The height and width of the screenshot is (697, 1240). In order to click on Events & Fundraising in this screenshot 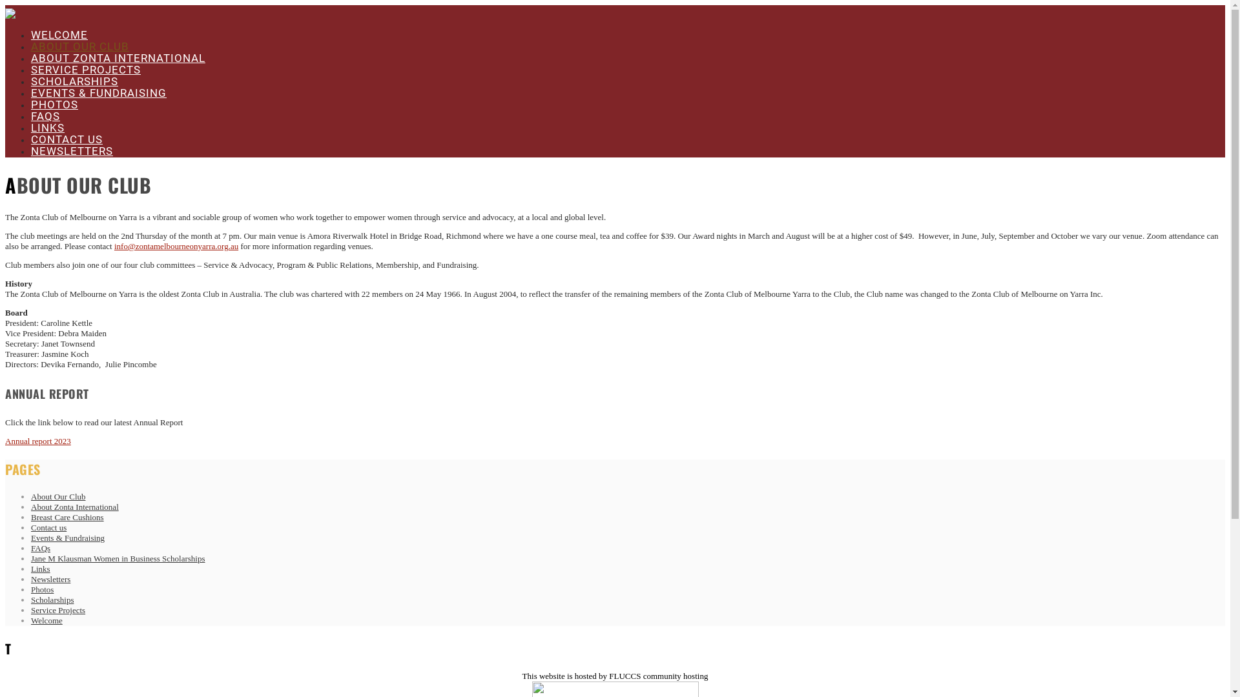, I will do `click(68, 538)`.